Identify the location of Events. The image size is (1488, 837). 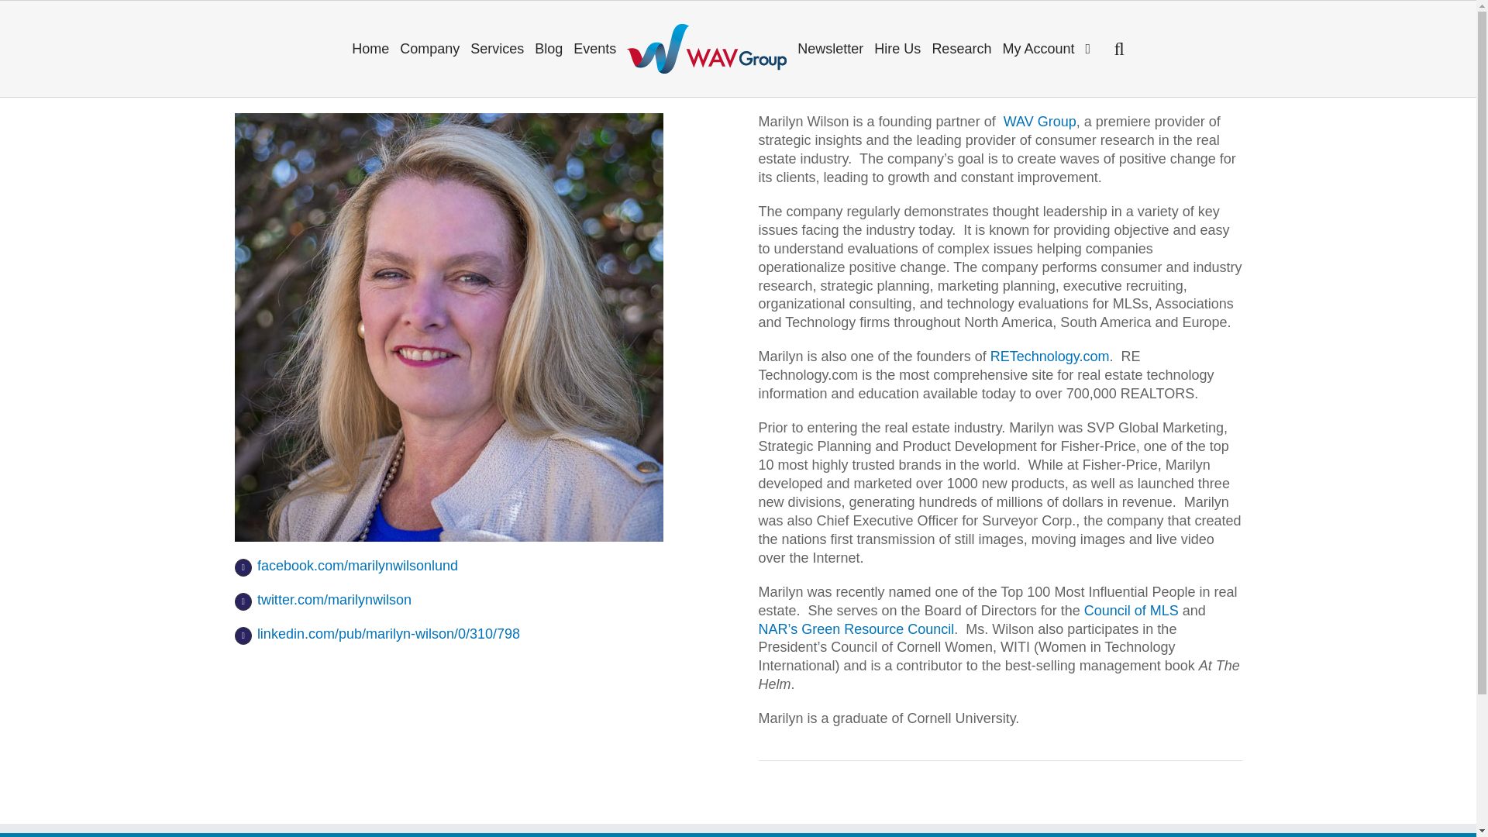
(595, 48).